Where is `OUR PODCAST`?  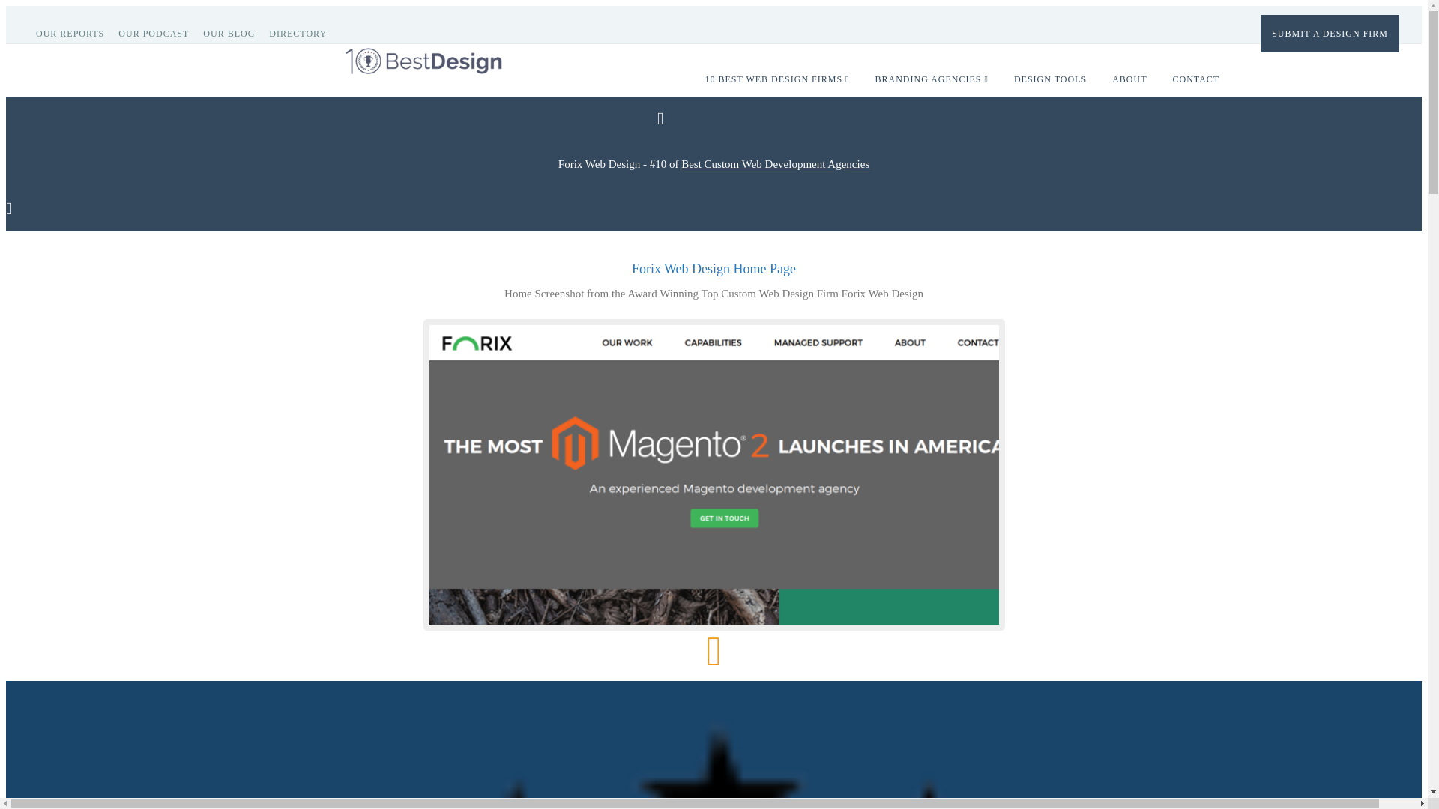 OUR PODCAST is located at coordinates (159, 33).